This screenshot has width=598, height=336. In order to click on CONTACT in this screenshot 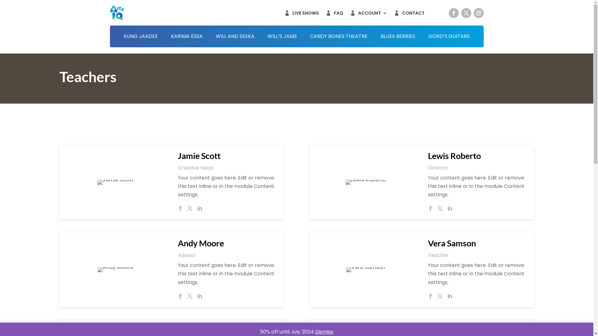, I will do `click(413, 16)`.